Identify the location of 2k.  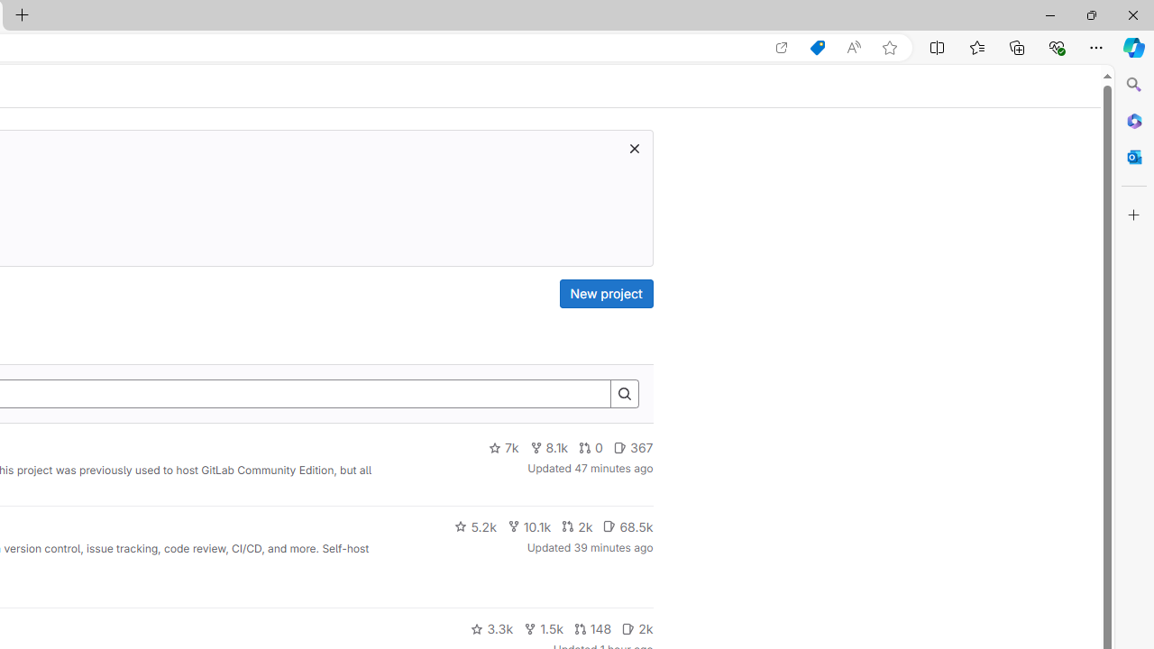
(637, 629).